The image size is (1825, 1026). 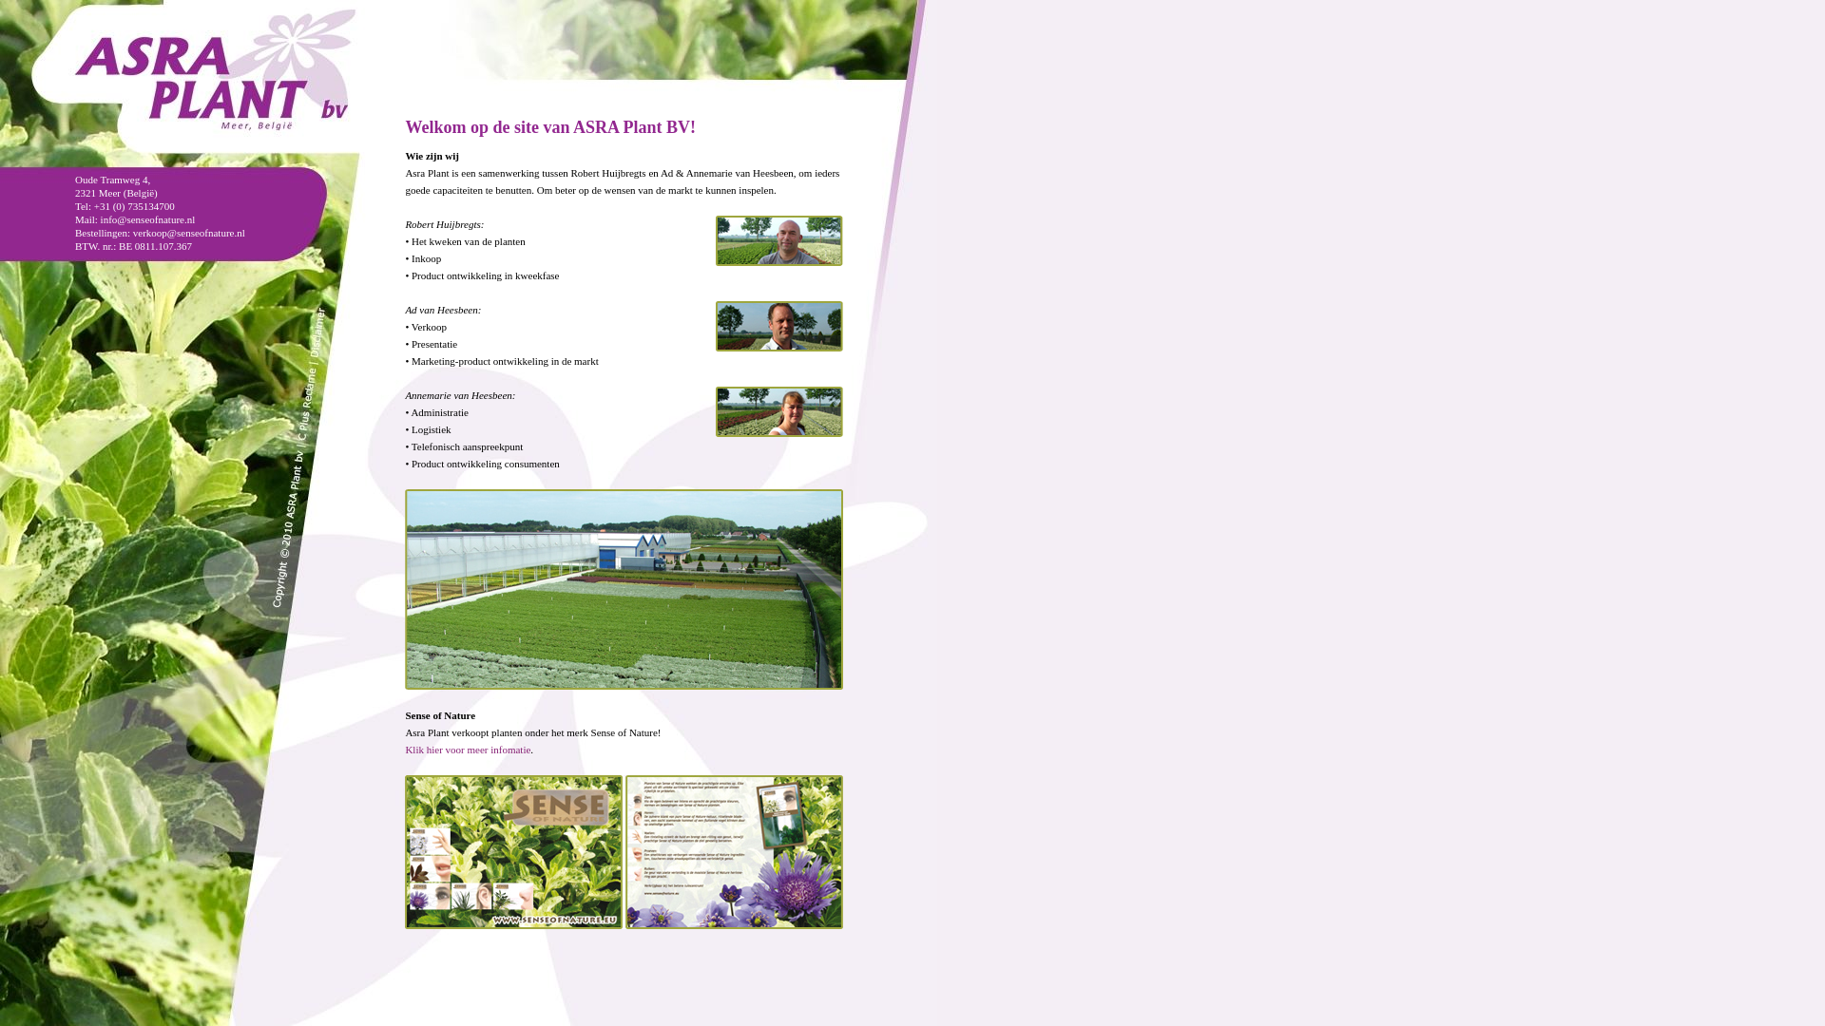 I want to click on +31 (0) 735134700, so click(x=135, y=206).